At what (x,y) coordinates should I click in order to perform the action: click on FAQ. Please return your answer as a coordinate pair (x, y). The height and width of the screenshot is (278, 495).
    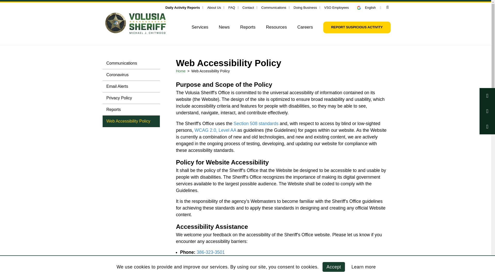
    Looking at the image, I should click on (232, 7).